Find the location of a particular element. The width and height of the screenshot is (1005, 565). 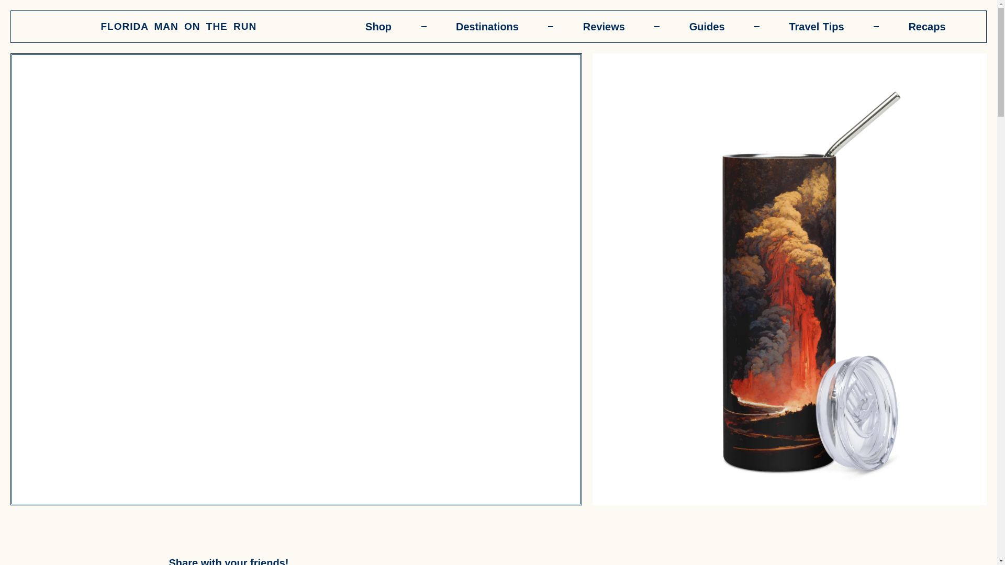

Recaps is located at coordinates (926, 26).